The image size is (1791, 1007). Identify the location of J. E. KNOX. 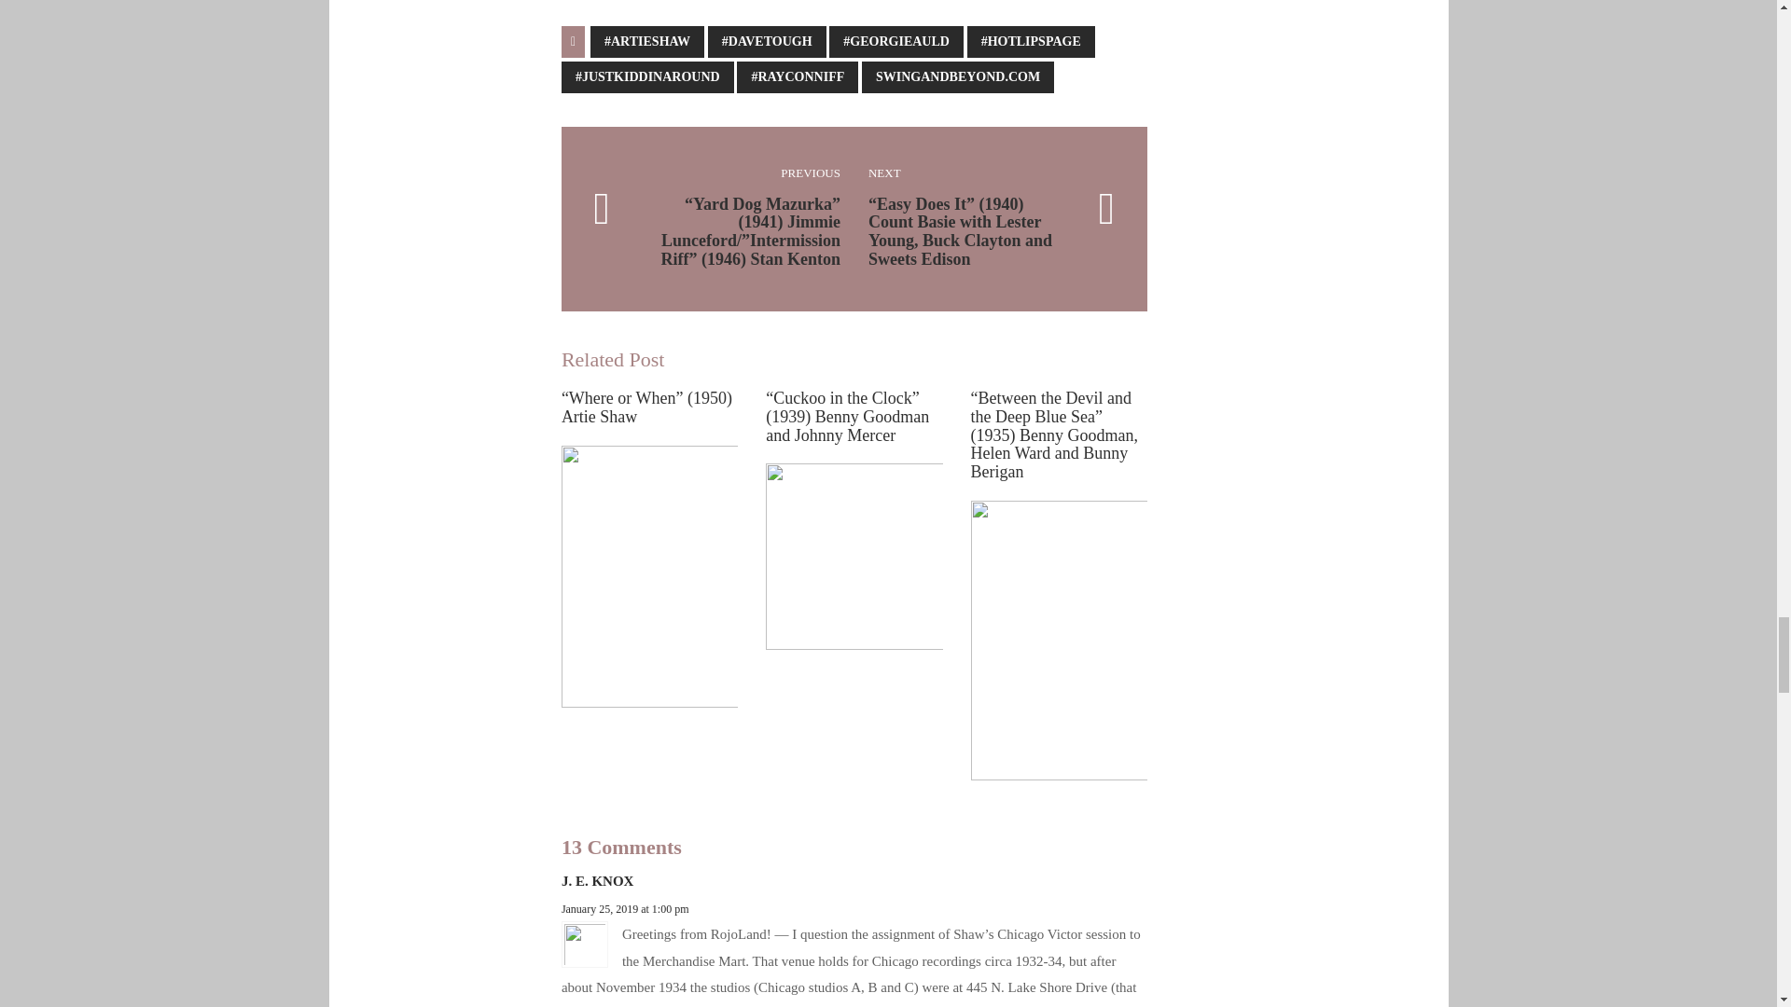
(597, 880).